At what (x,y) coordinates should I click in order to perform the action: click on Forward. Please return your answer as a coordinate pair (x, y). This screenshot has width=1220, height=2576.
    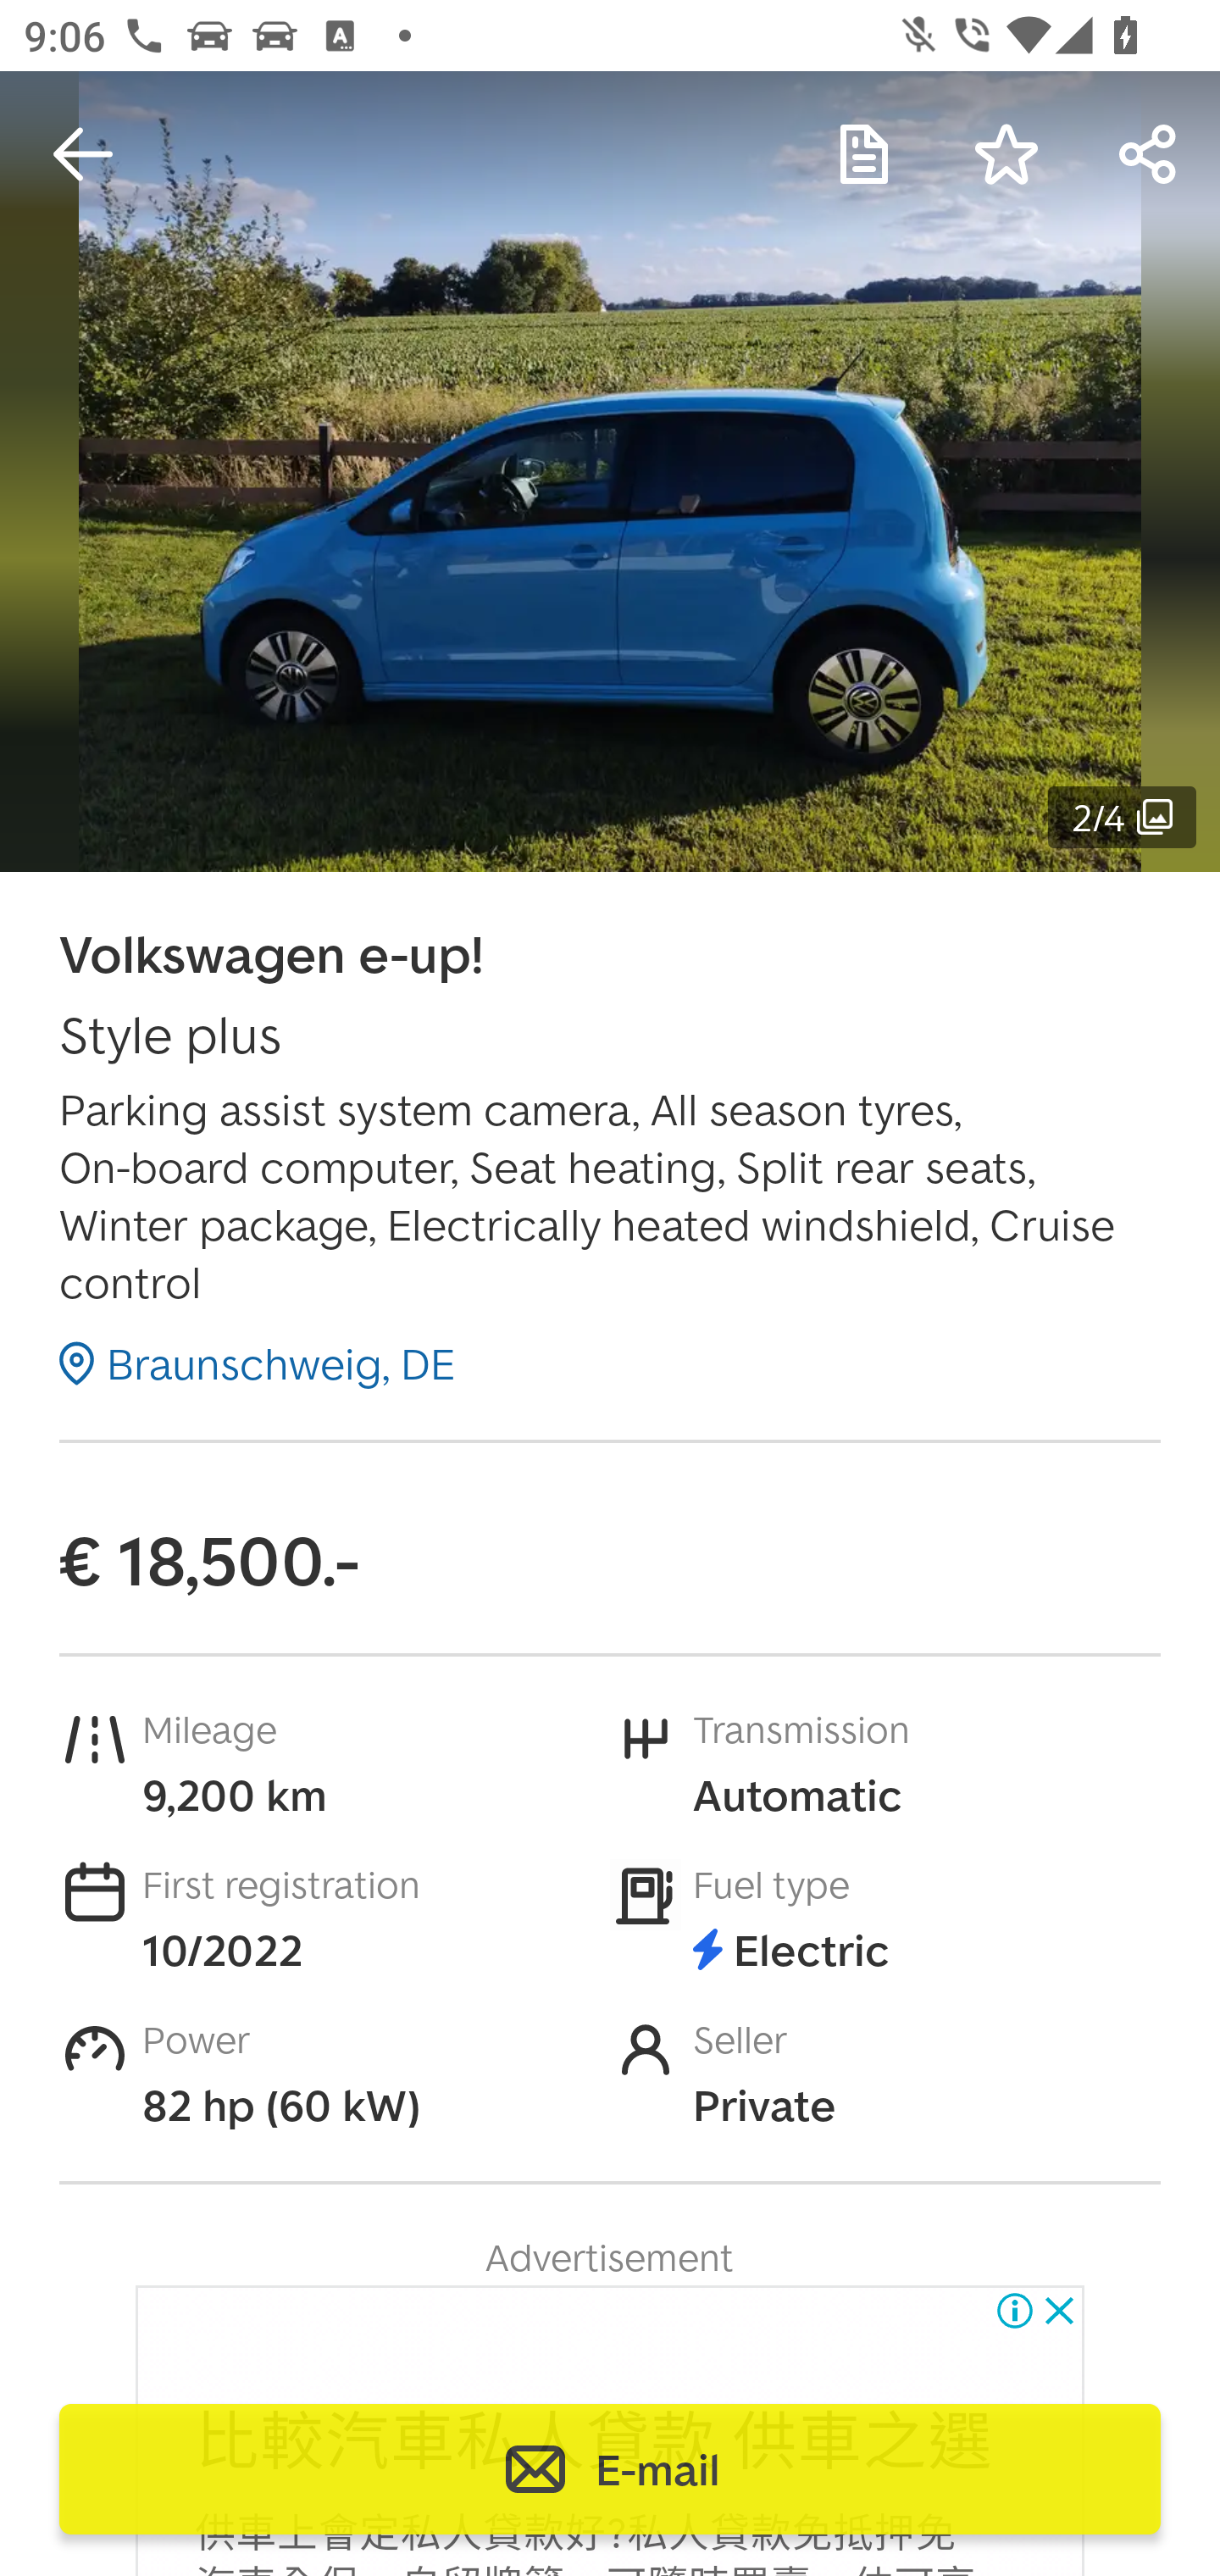
    Looking at the image, I should click on (1149, 154).